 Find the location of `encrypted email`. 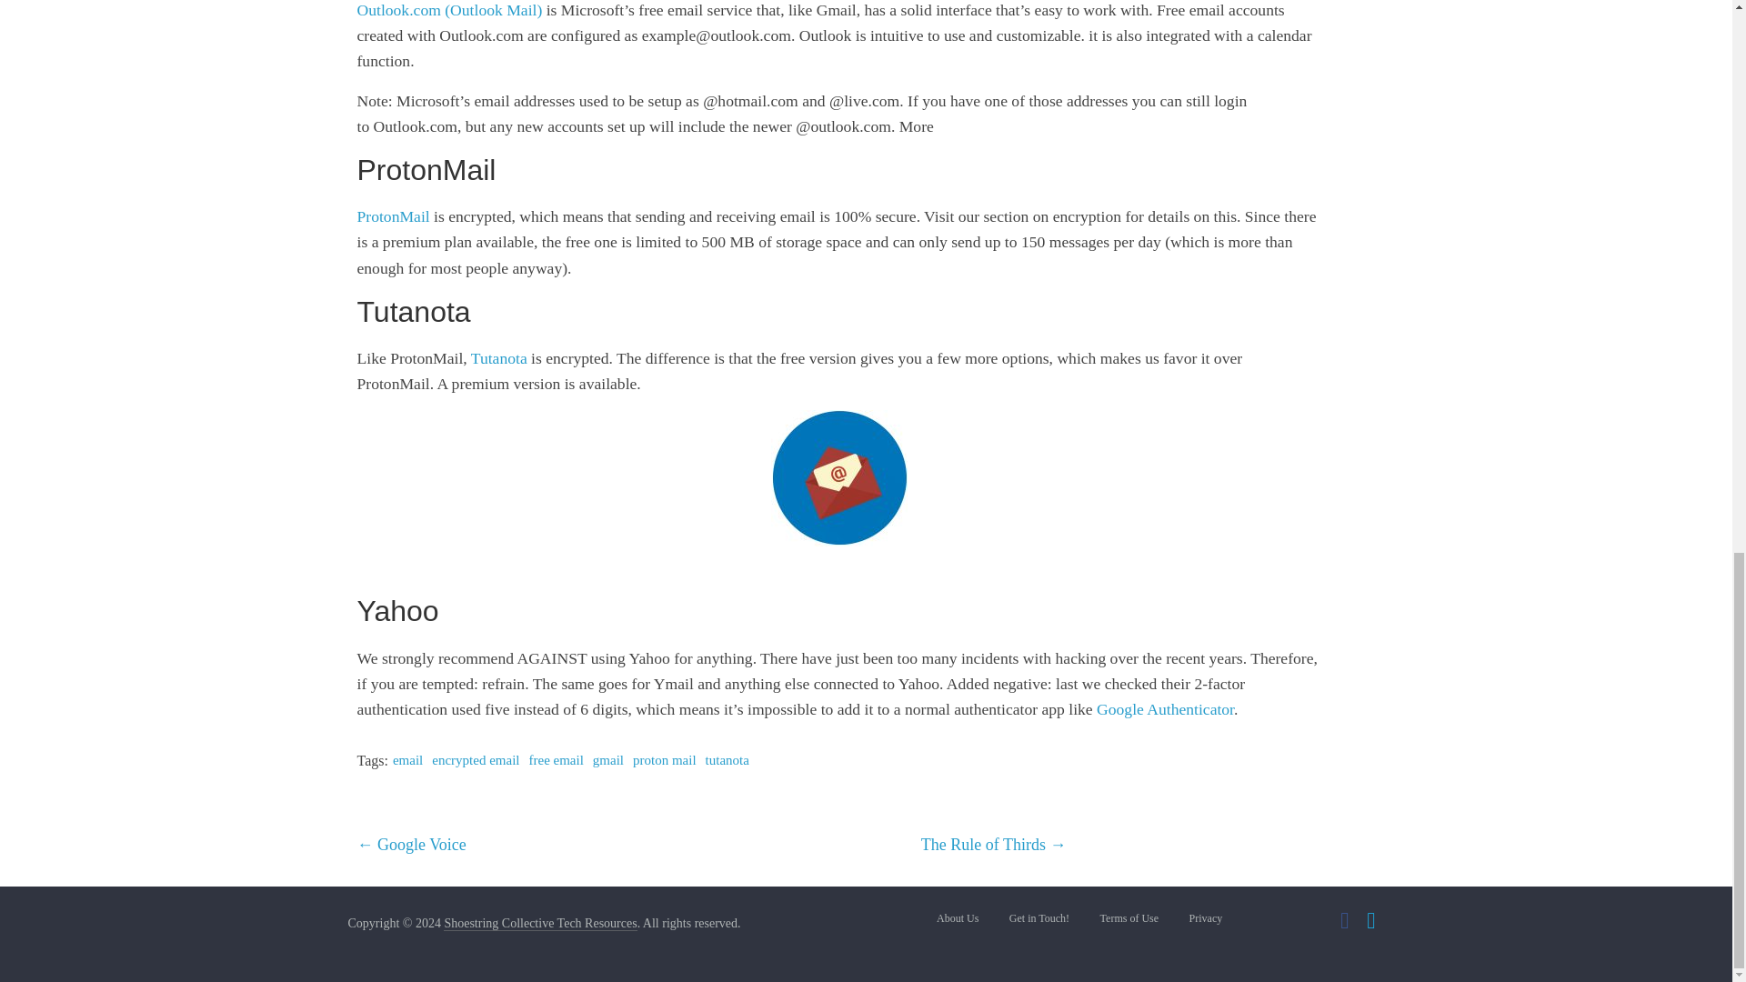

encrypted email is located at coordinates (475, 760).